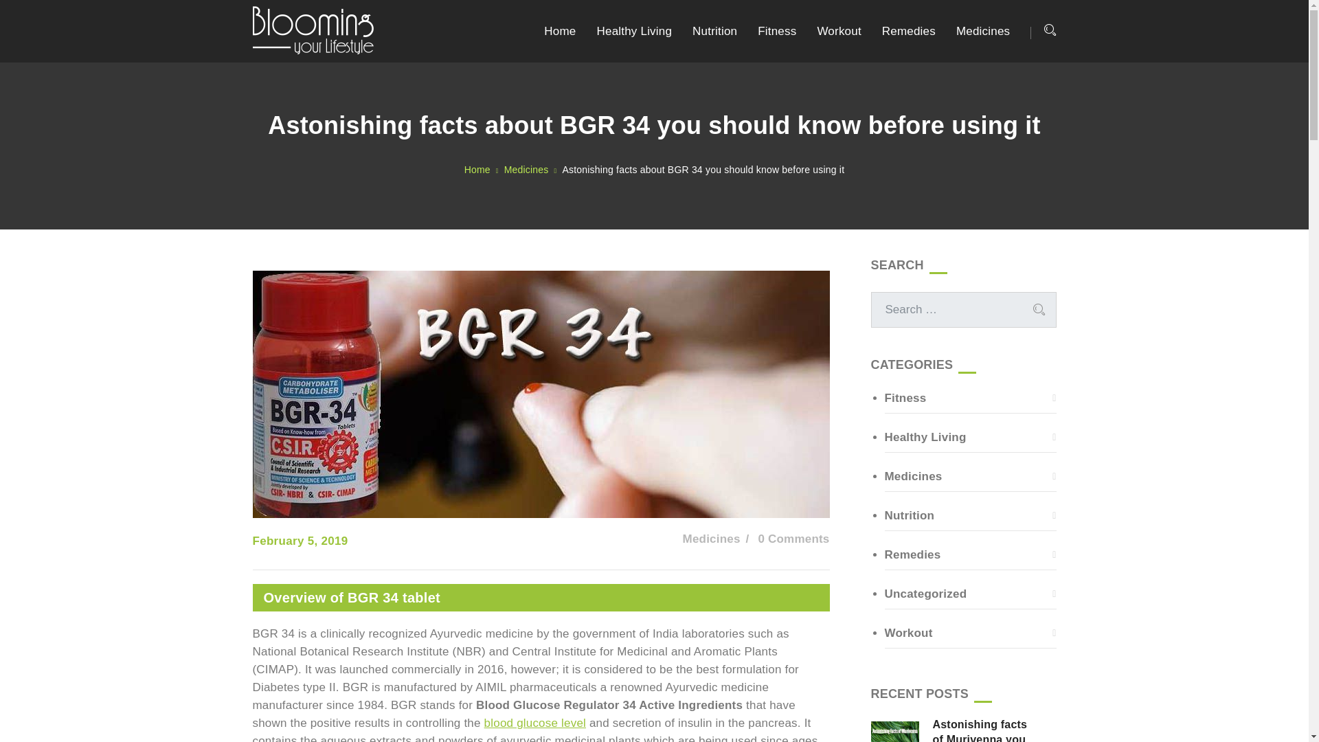 This screenshot has width=1319, height=742. I want to click on blood glucose level, so click(534, 723).